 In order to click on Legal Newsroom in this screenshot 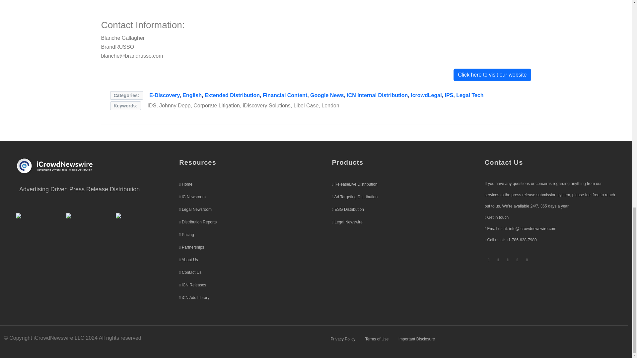, I will do `click(196, 209)`.